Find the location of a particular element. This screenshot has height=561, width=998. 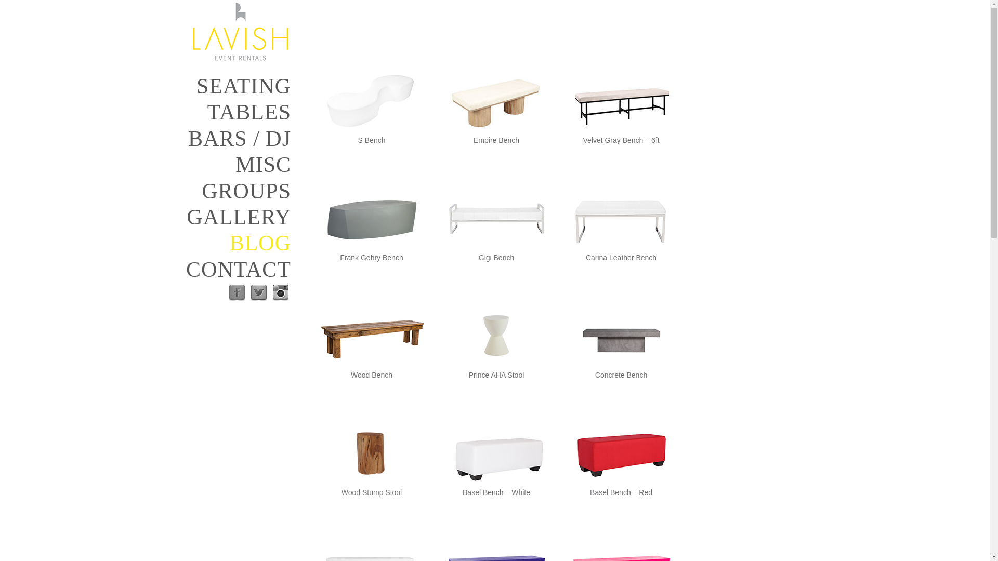

GROUPS is located at coordinates (234, 191).